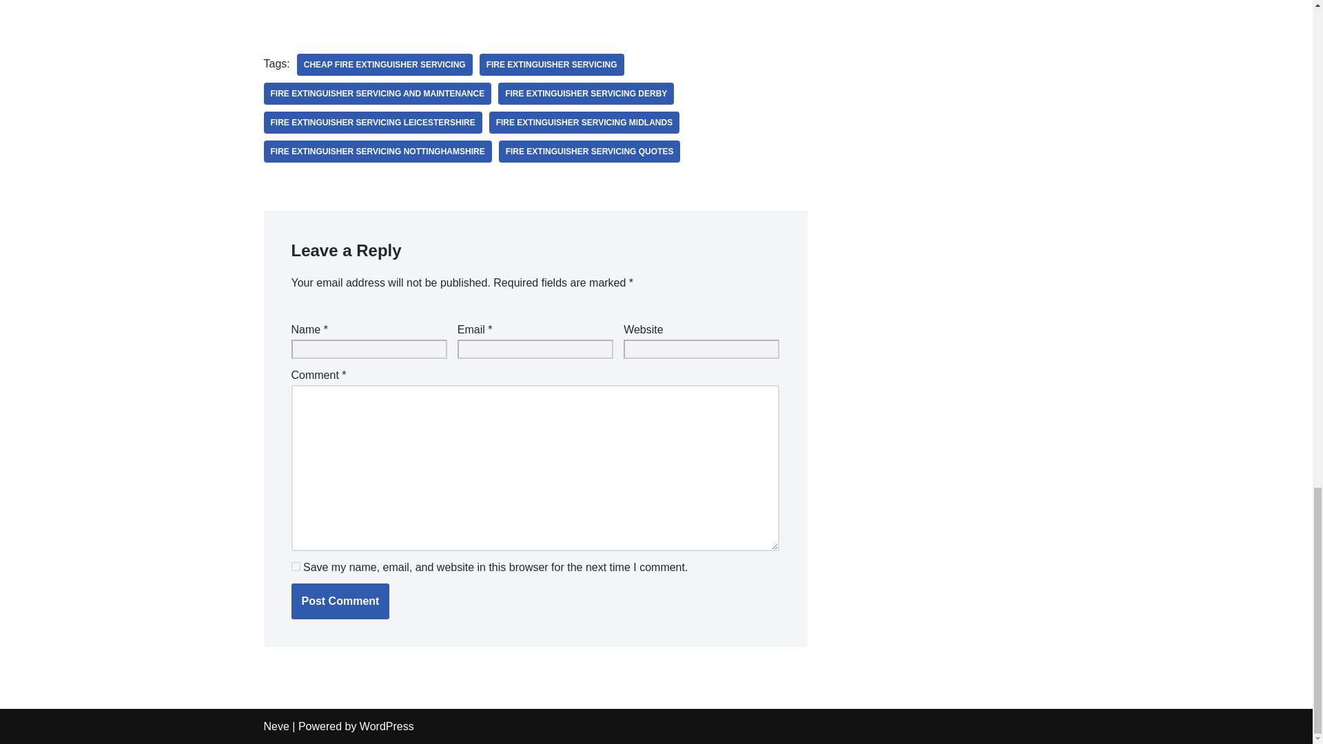  What do you see at coordinates (586, 94) in the screenshot?
I see `Fire Extinguisher Servicing Derby` at bounding box center [586, 94].